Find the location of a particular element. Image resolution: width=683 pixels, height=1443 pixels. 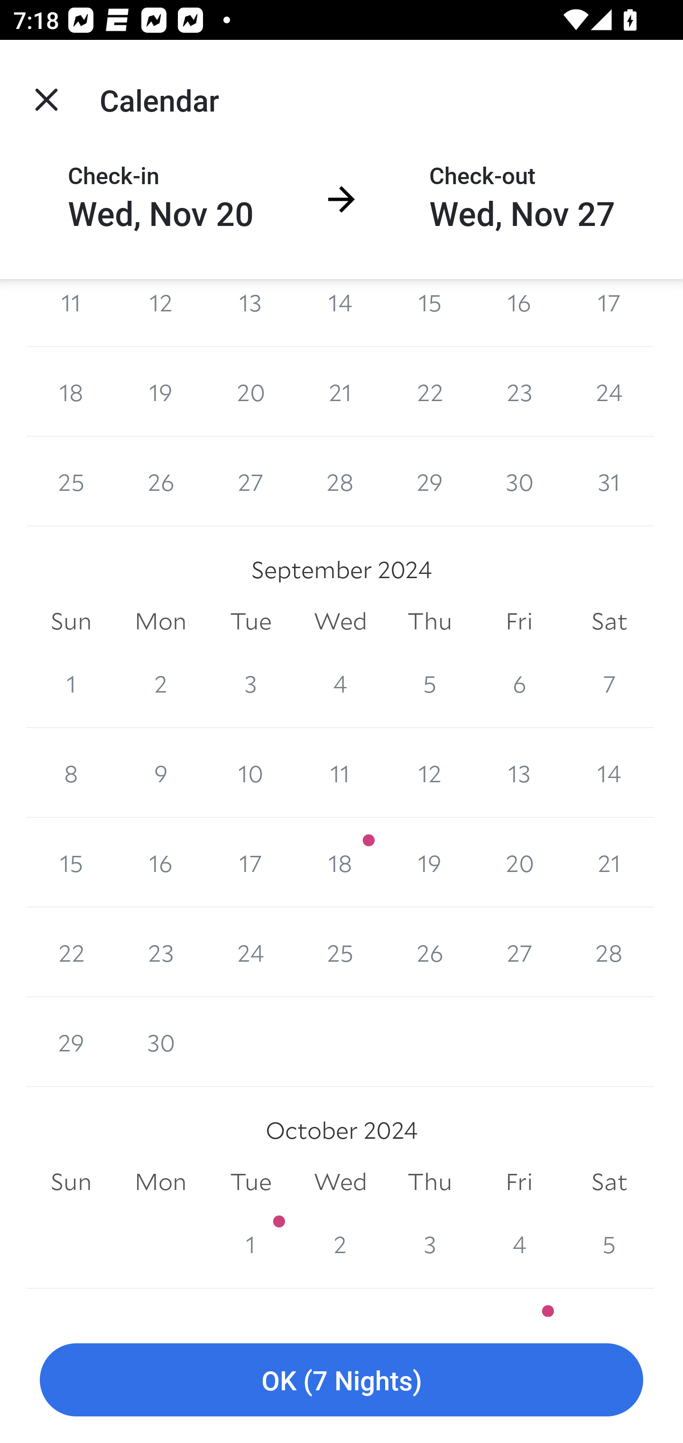

15 15 August 2024 is located at coordinates (430, 312).